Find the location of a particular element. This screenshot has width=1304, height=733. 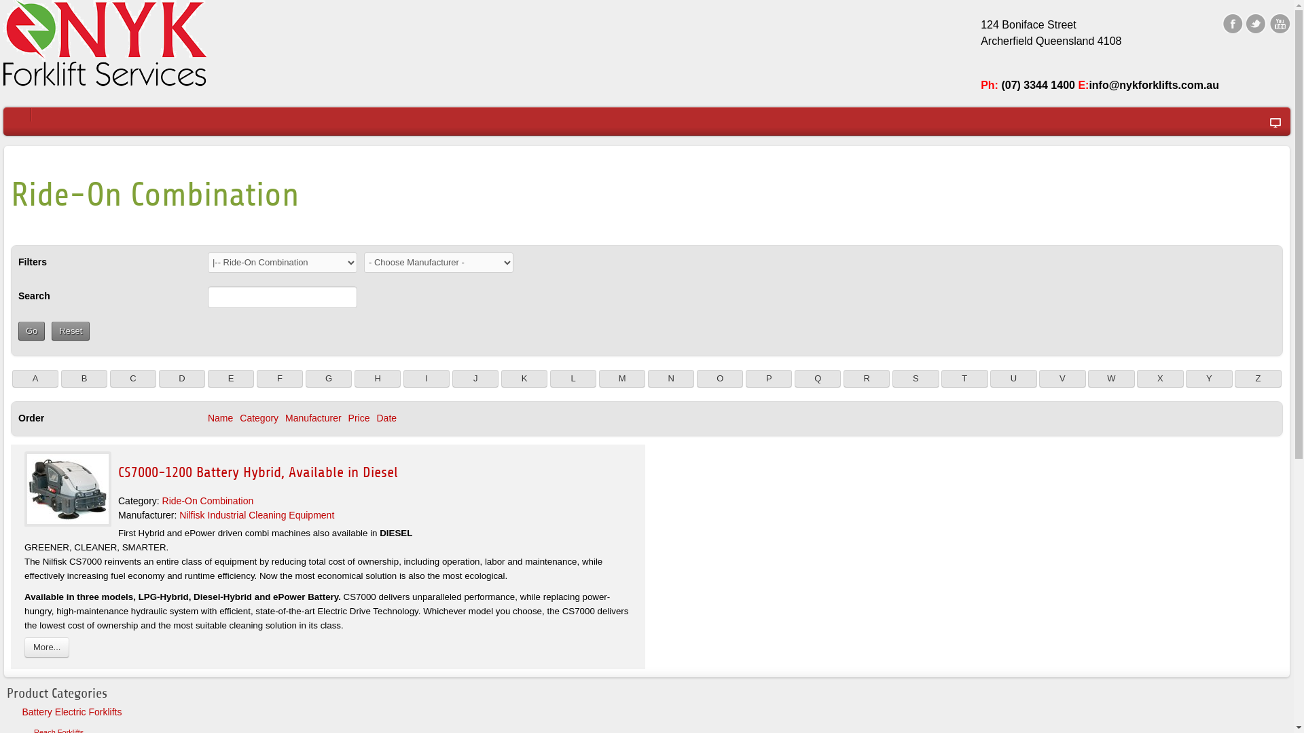

Q is located at coordinates (818, 379).